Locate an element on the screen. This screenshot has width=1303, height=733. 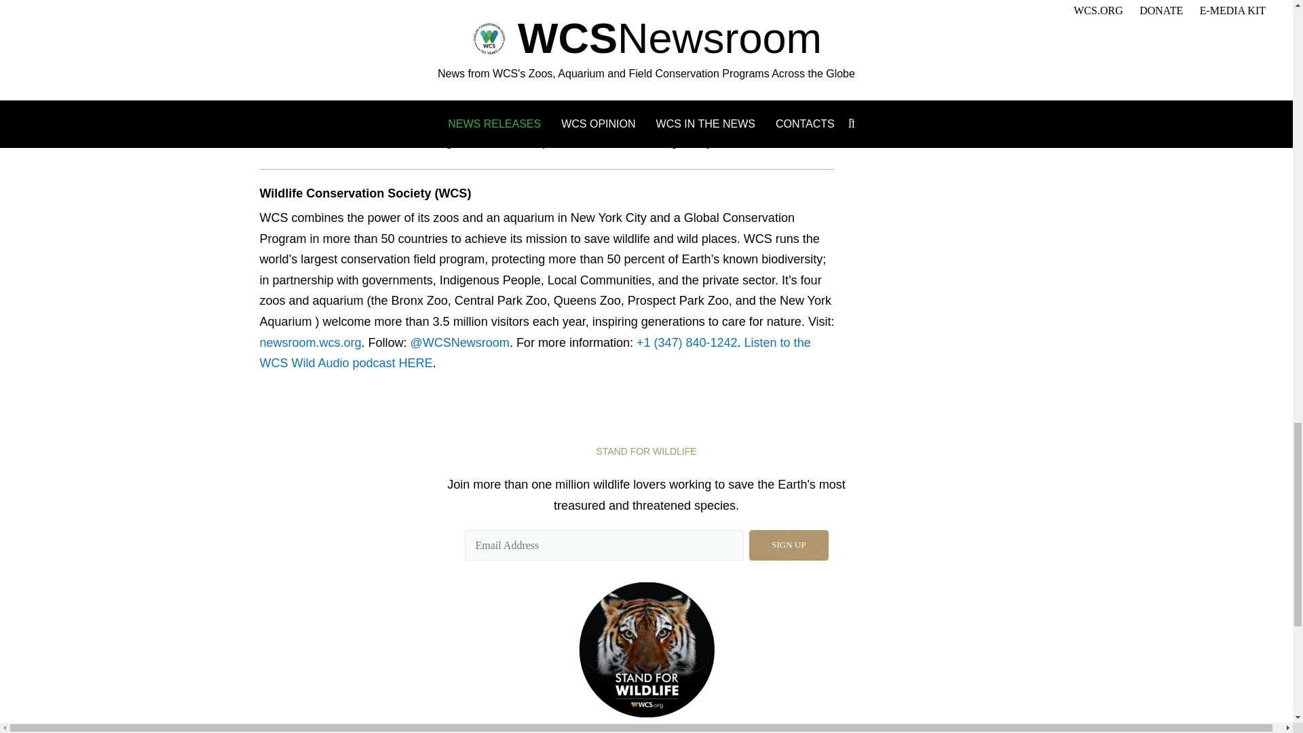
newsroom.wcs.org is located at coordinates (309, 342).